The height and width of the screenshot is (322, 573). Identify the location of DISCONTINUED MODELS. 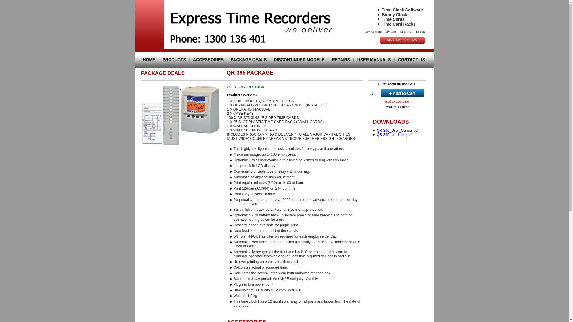
(299, 60).